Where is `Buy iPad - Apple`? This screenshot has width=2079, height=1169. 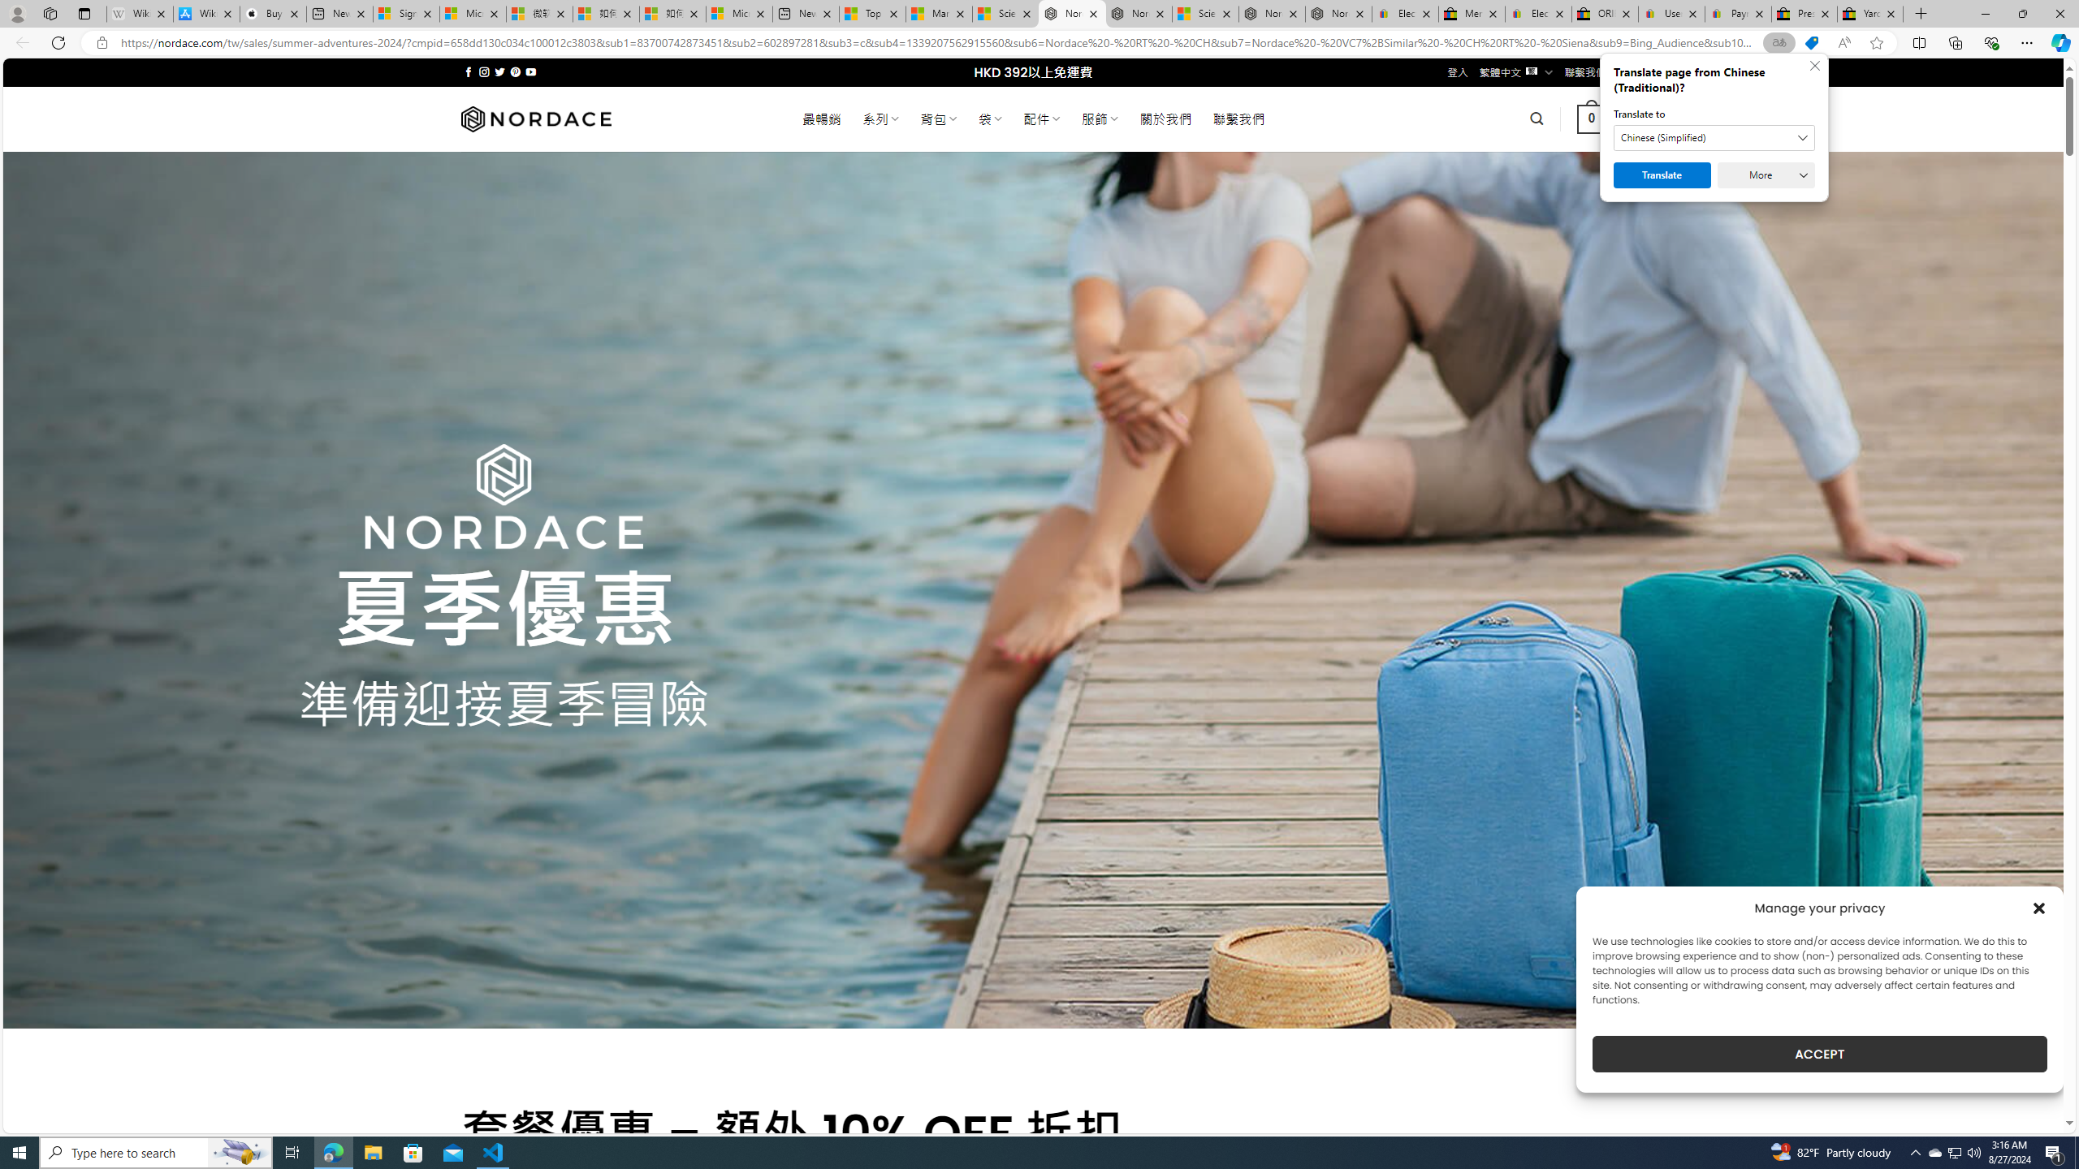
Buy iPad - Apple is located at coordinates (273, 14).